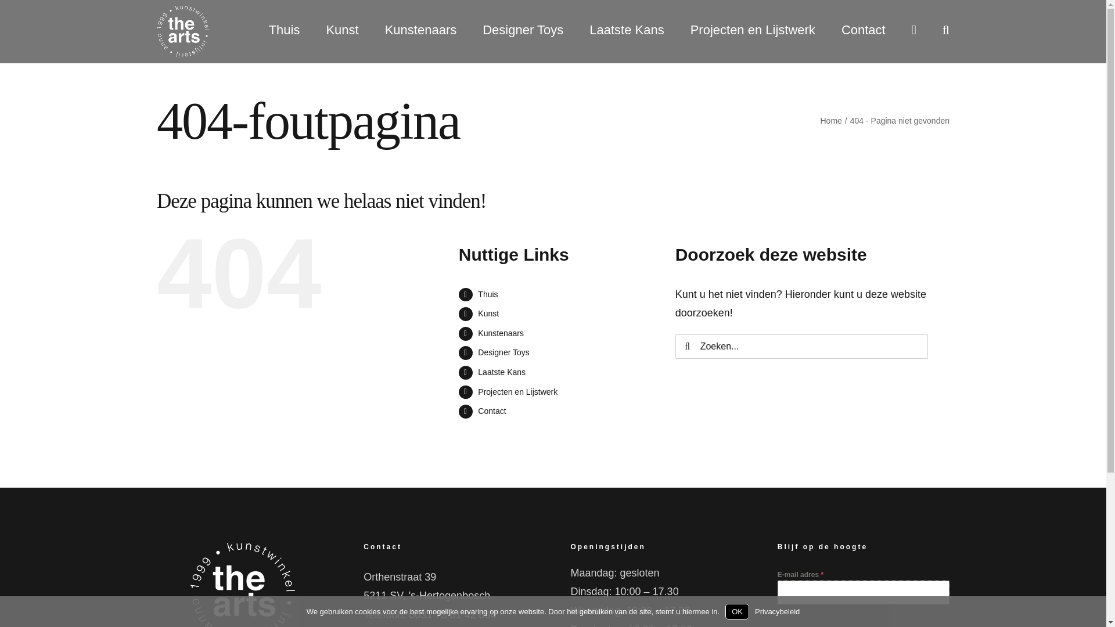 Image resolution: width=1115 pixels, height=627 pixels. Describe the element at coordinates (452, 614) in the screenshot. I see `0031 73 61 42 854` at that location.